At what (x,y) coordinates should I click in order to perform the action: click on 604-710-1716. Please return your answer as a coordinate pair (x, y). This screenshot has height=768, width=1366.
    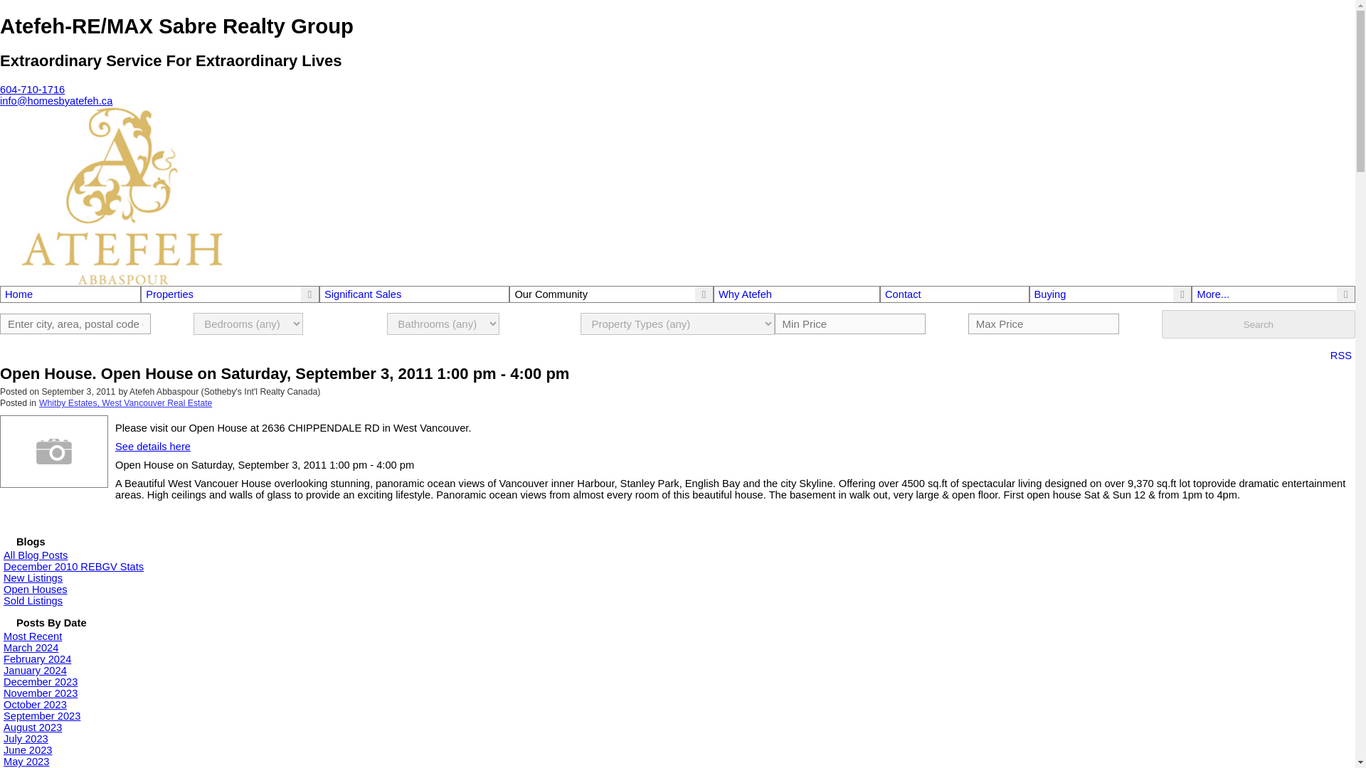
    Looking at the image, I should click on (32, 89).